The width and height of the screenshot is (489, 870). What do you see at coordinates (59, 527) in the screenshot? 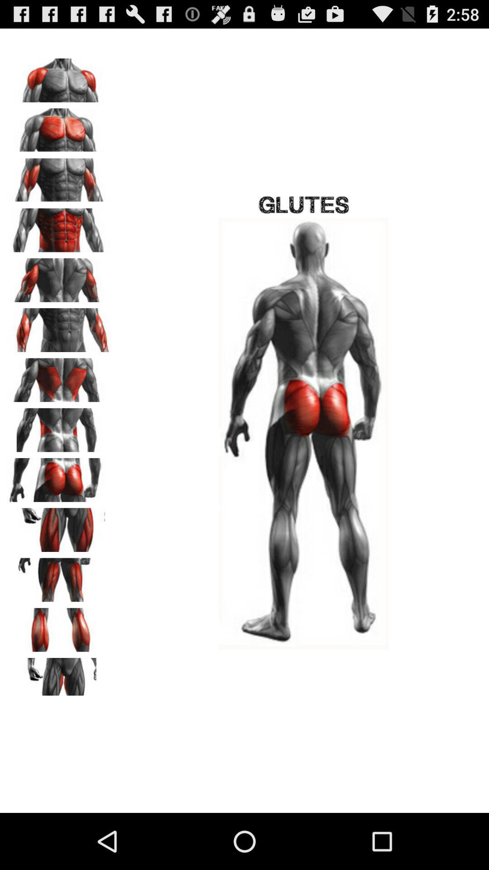
I see `select picture` at bounding box center [59, 527].